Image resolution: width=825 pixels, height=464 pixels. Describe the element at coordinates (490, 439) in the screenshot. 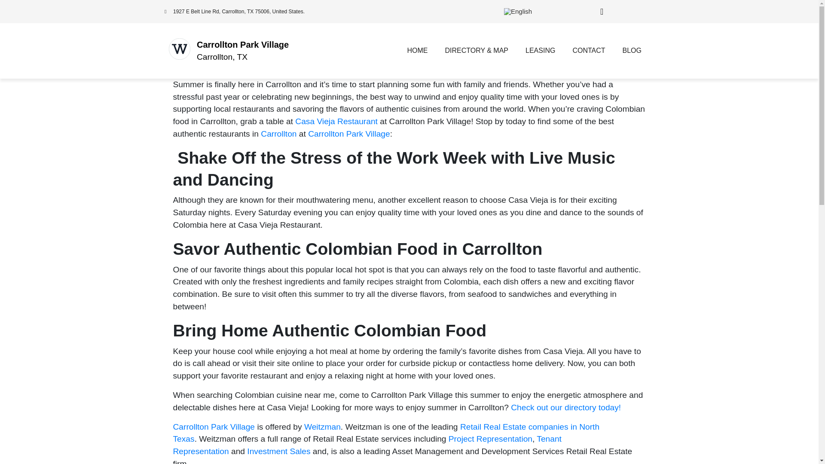

I see `Project Representation` at that location.